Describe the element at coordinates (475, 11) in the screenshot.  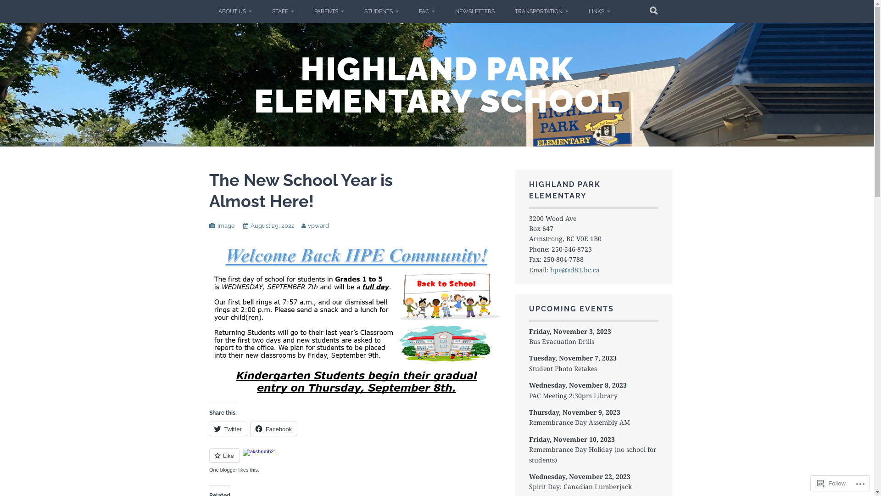
I see `NEWSLETTERS` at that location.